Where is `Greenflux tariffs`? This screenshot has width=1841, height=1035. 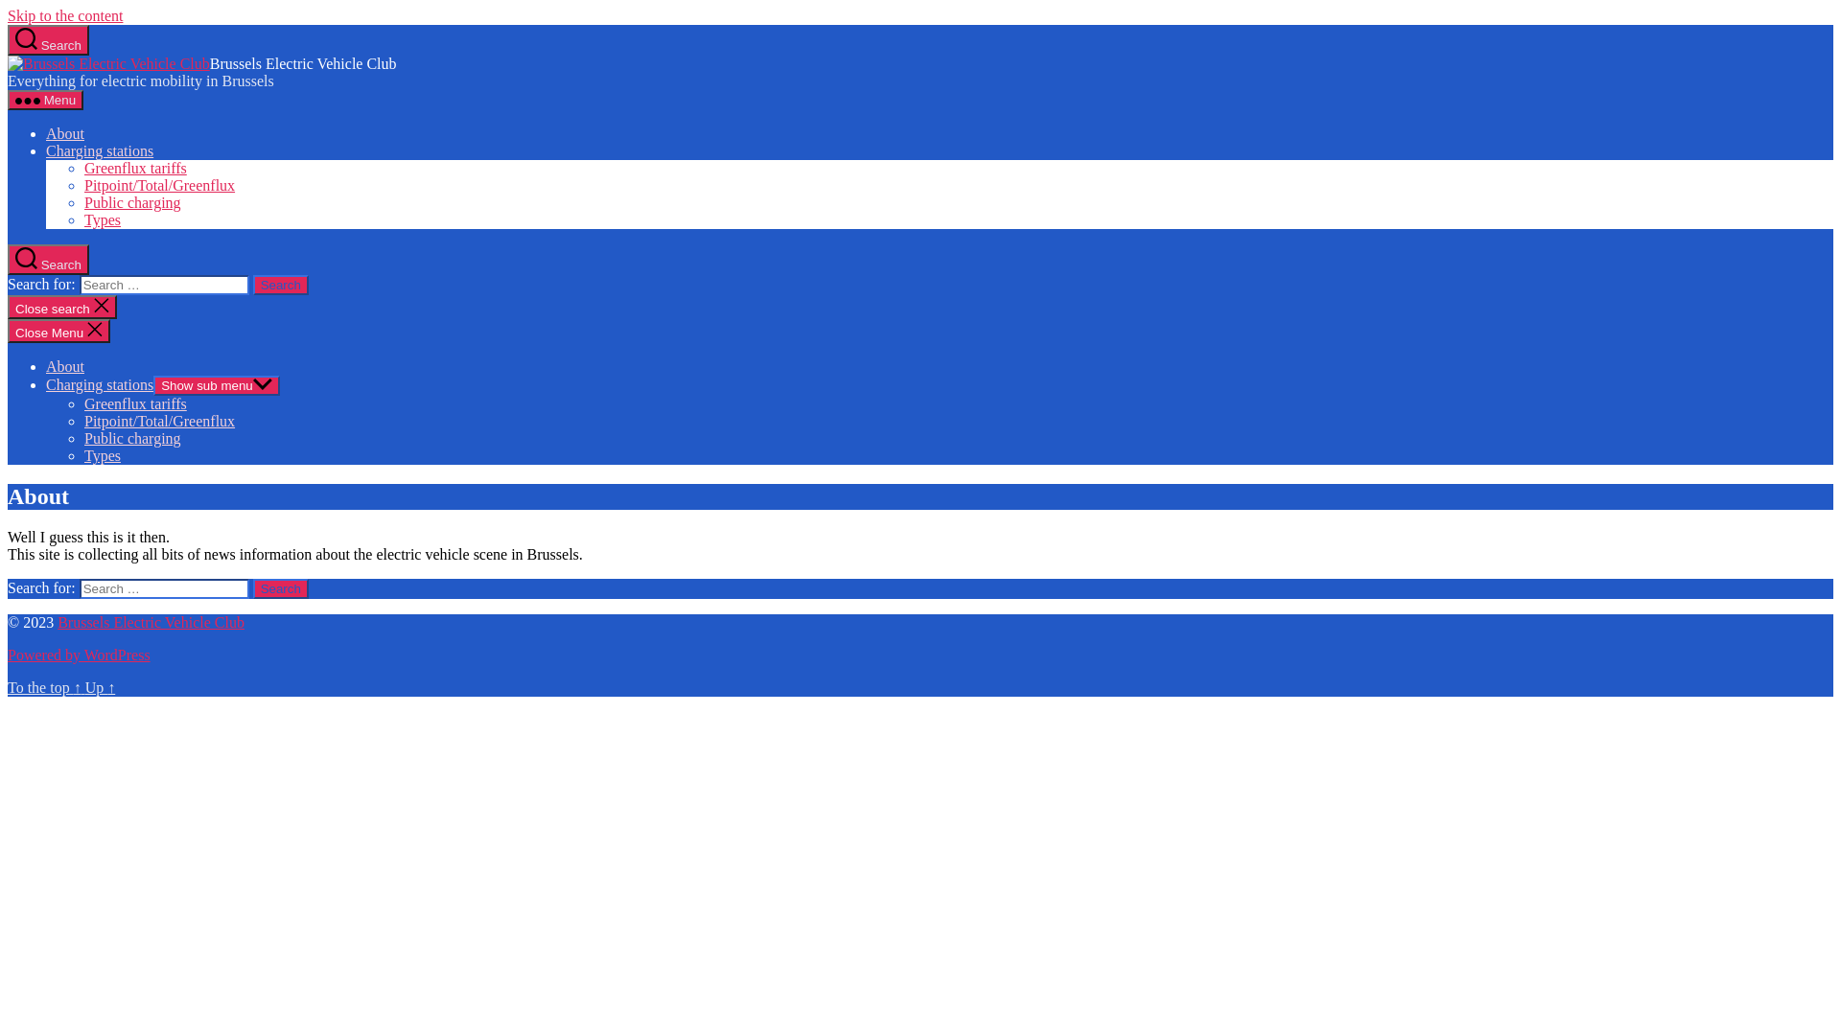
Greenflux tariffs is located at coordinates (136, 404).